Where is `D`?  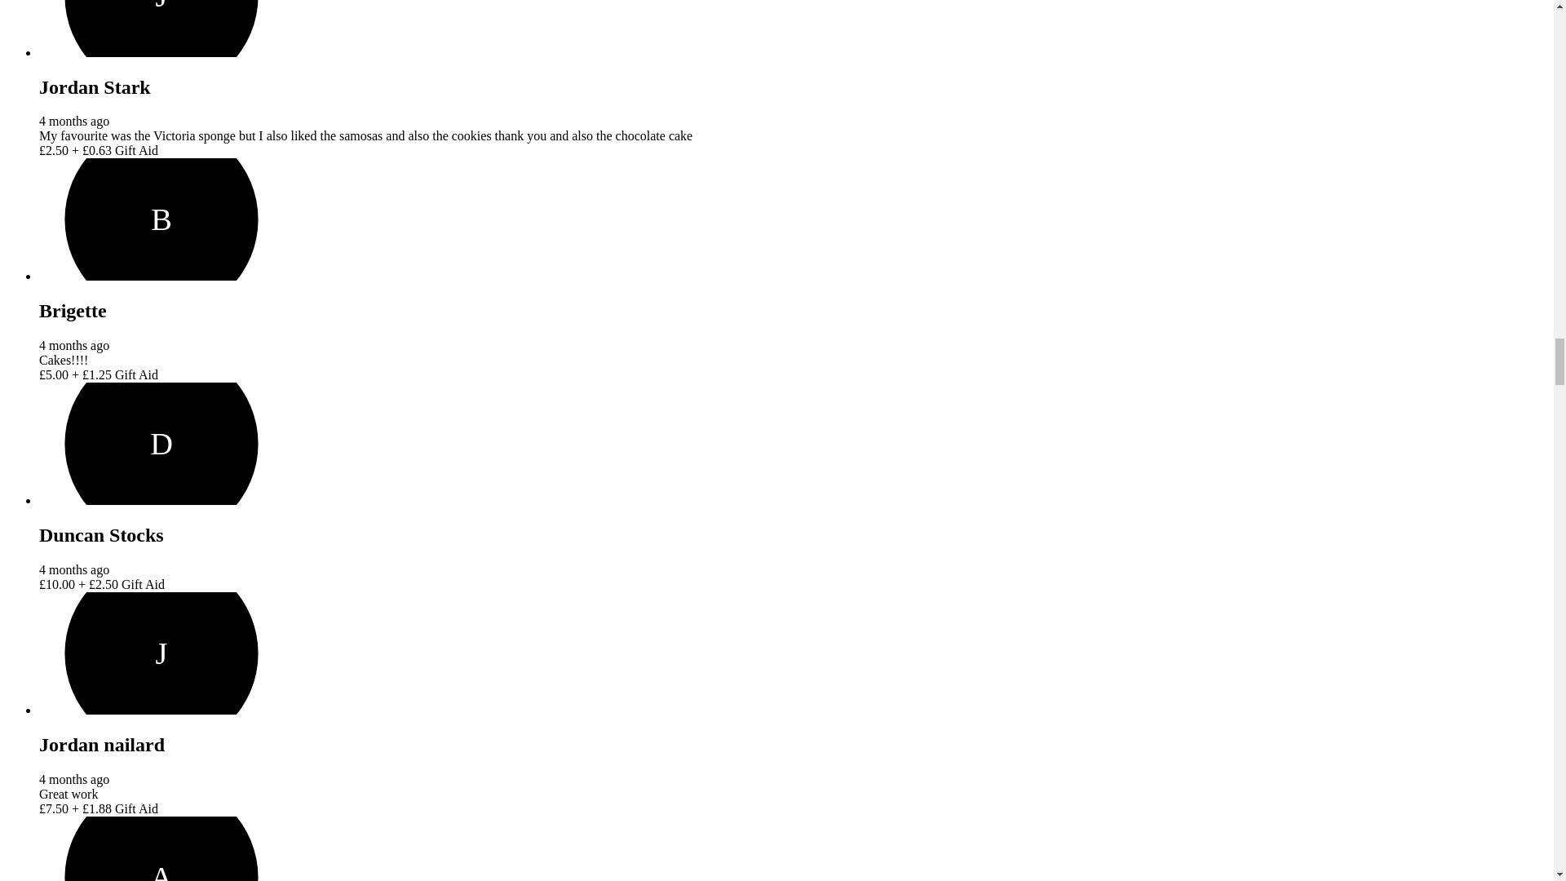 D is located at coordinates (161, 443).